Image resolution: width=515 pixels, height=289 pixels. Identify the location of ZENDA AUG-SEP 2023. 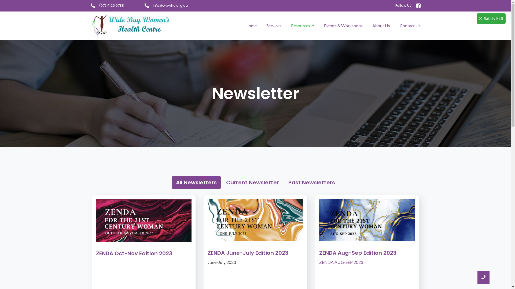
(341, 262).